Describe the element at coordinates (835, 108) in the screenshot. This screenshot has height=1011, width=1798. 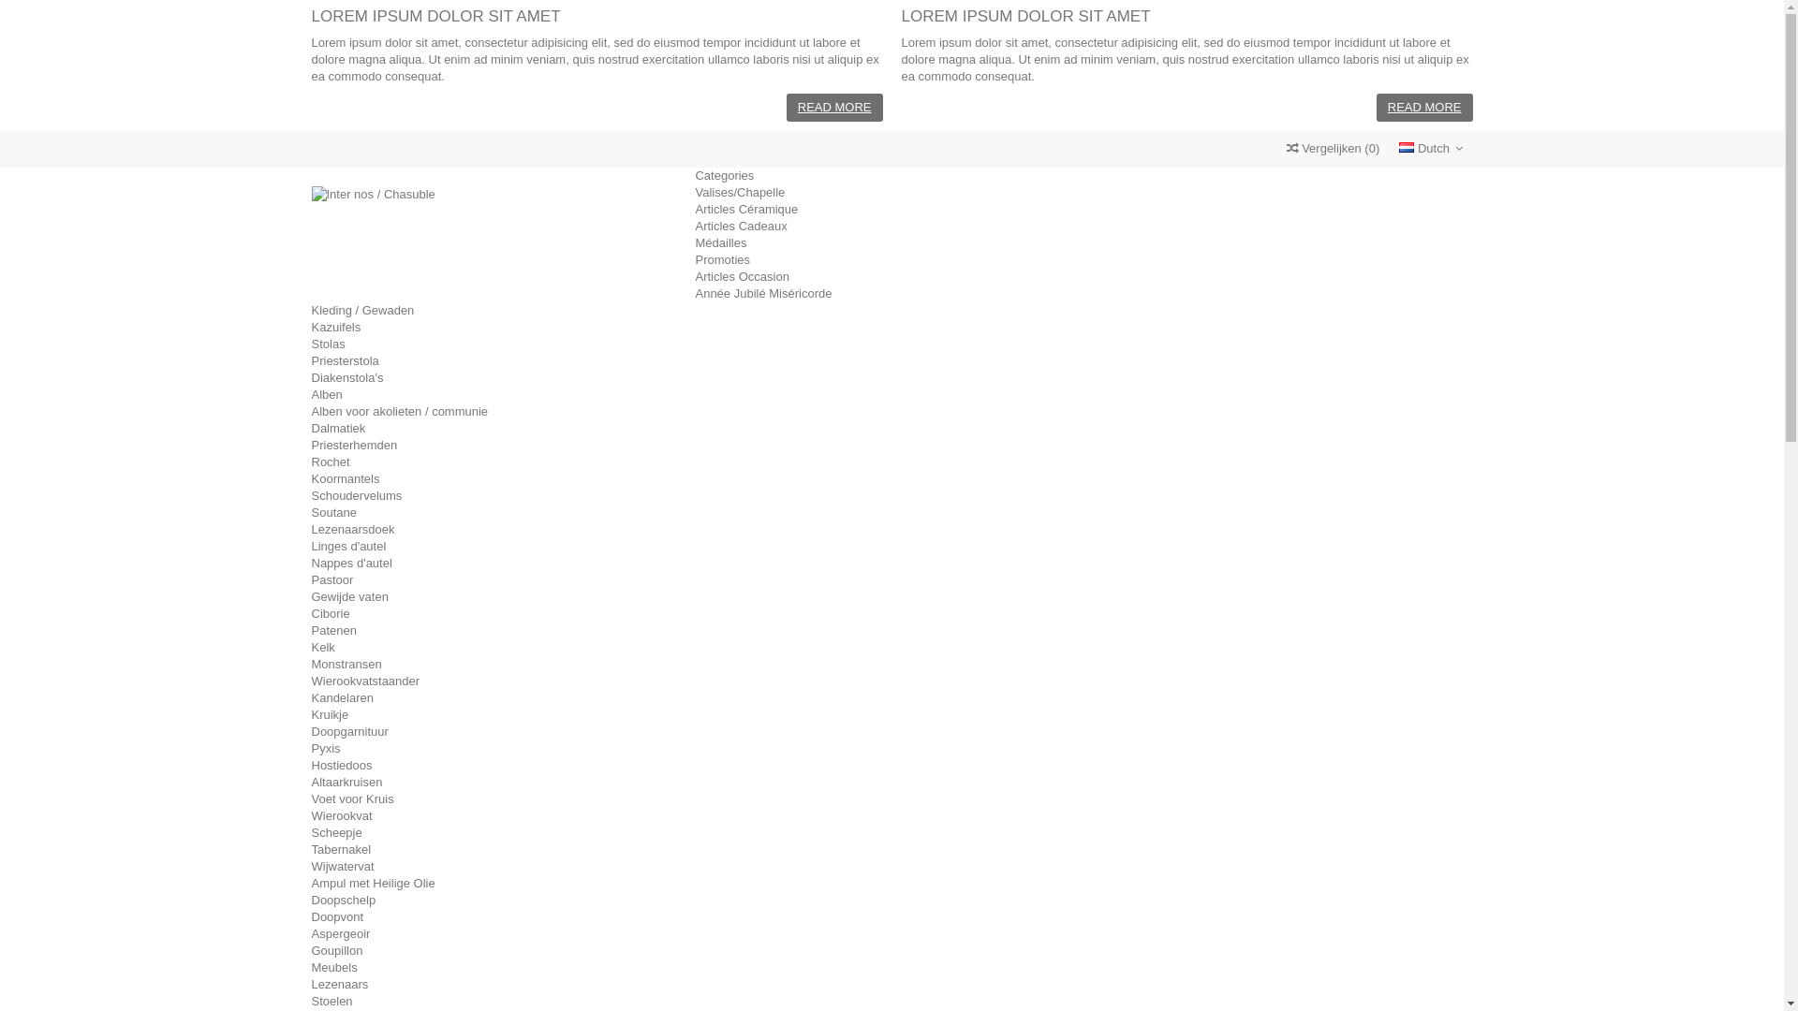
I see `READ MORE` at that location.